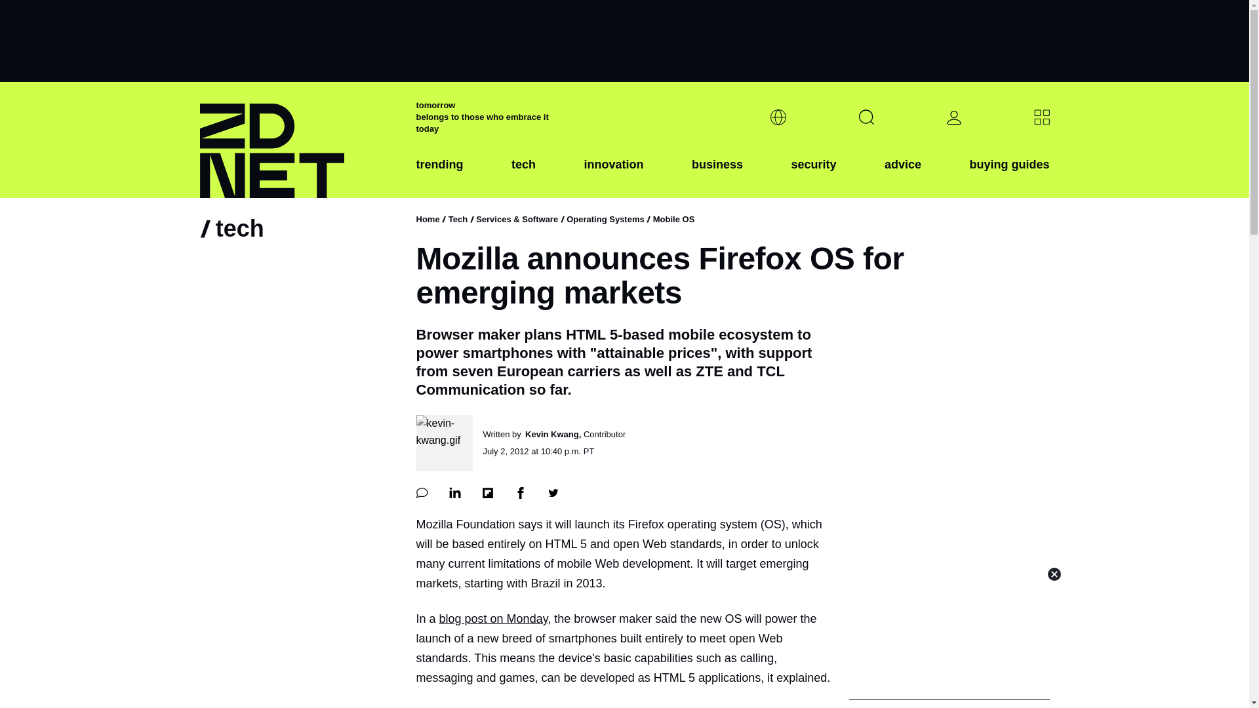 Image resolution: width=1259 pixels, height=708 pixels. Describe the element at coordinates (439, 175) in the screenshot. I see `trending` at that location.